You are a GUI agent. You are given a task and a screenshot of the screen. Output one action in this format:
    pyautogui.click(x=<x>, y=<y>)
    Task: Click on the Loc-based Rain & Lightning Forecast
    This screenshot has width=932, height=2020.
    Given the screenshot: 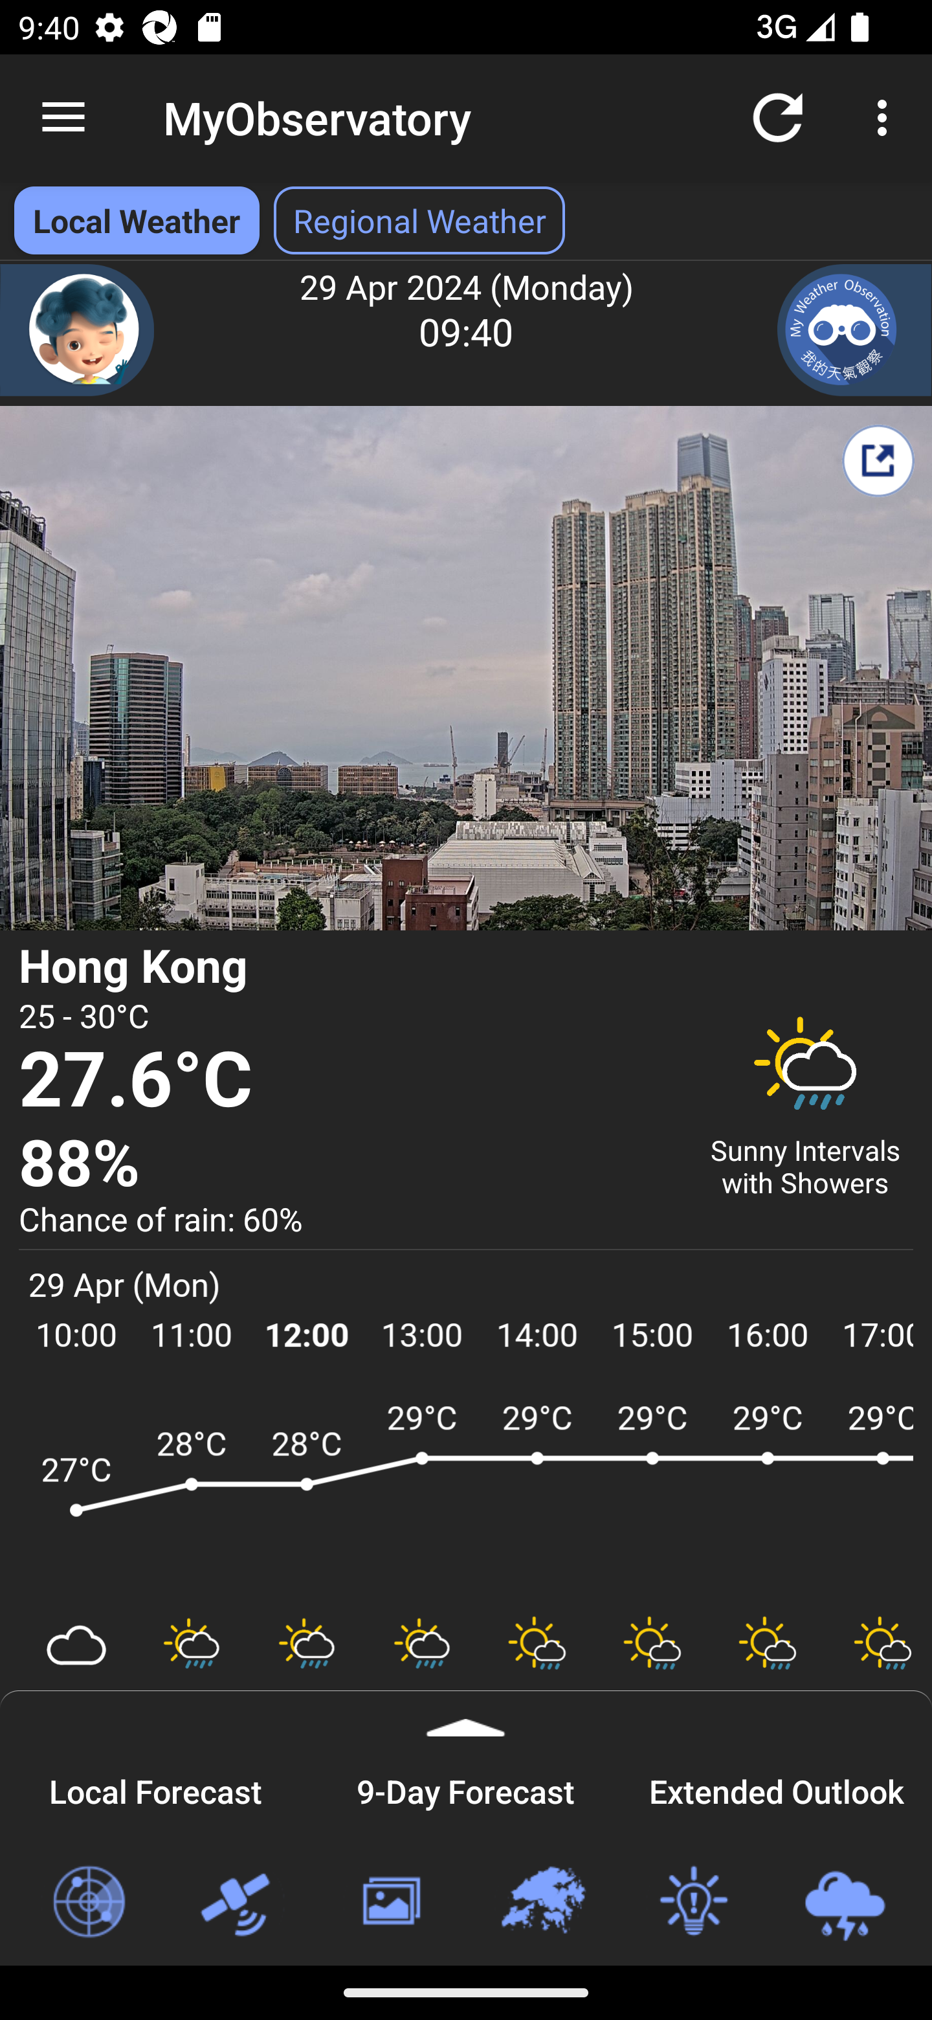 What is the action you would take?
    pyautogui.click(x=844, y=1902)
    